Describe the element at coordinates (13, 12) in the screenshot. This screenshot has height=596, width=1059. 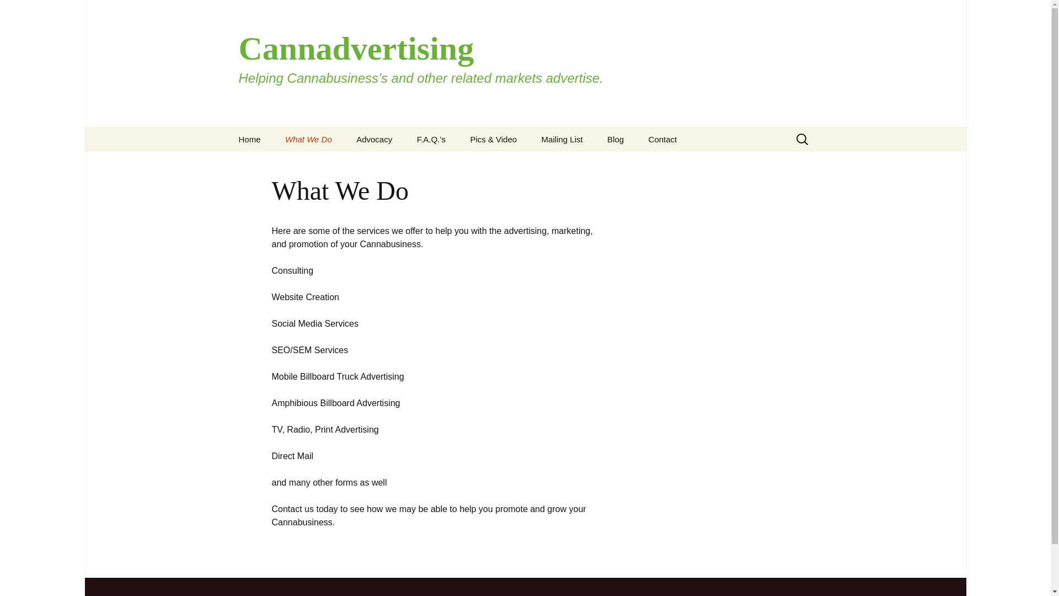
I see `Search` at that location.